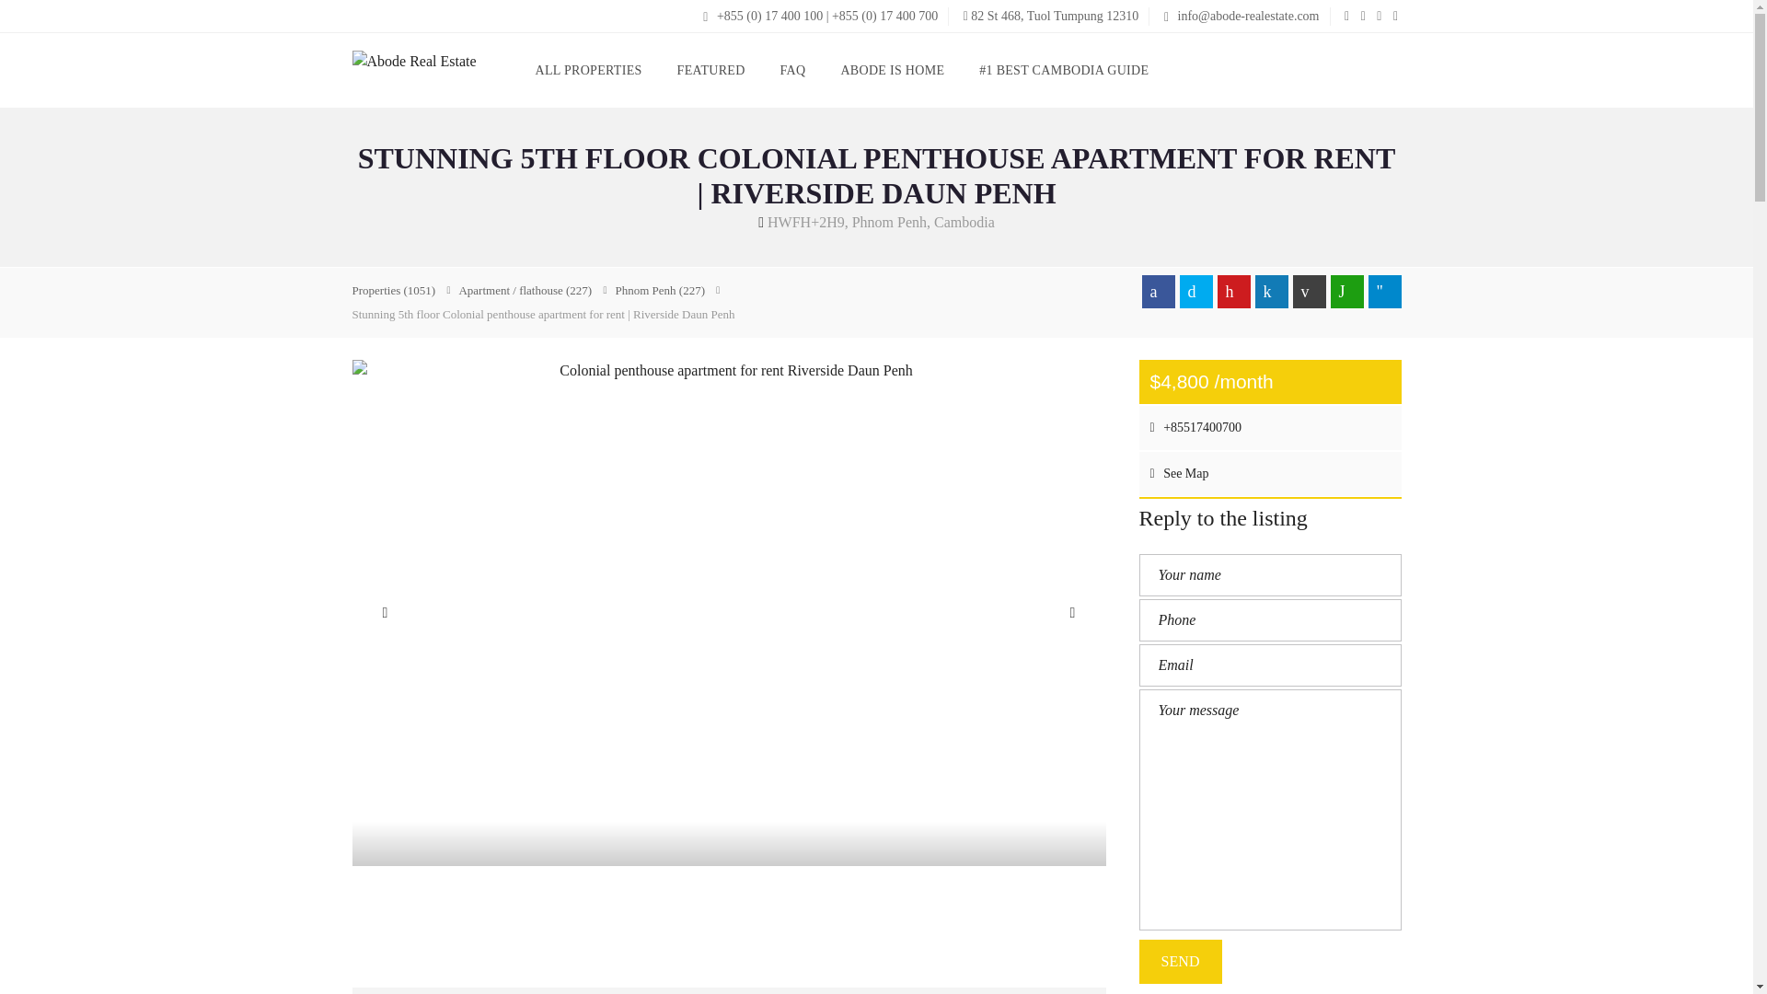  Describe the element at coordinates (1181, 961) in the screenshot. I see `Send` at that location.